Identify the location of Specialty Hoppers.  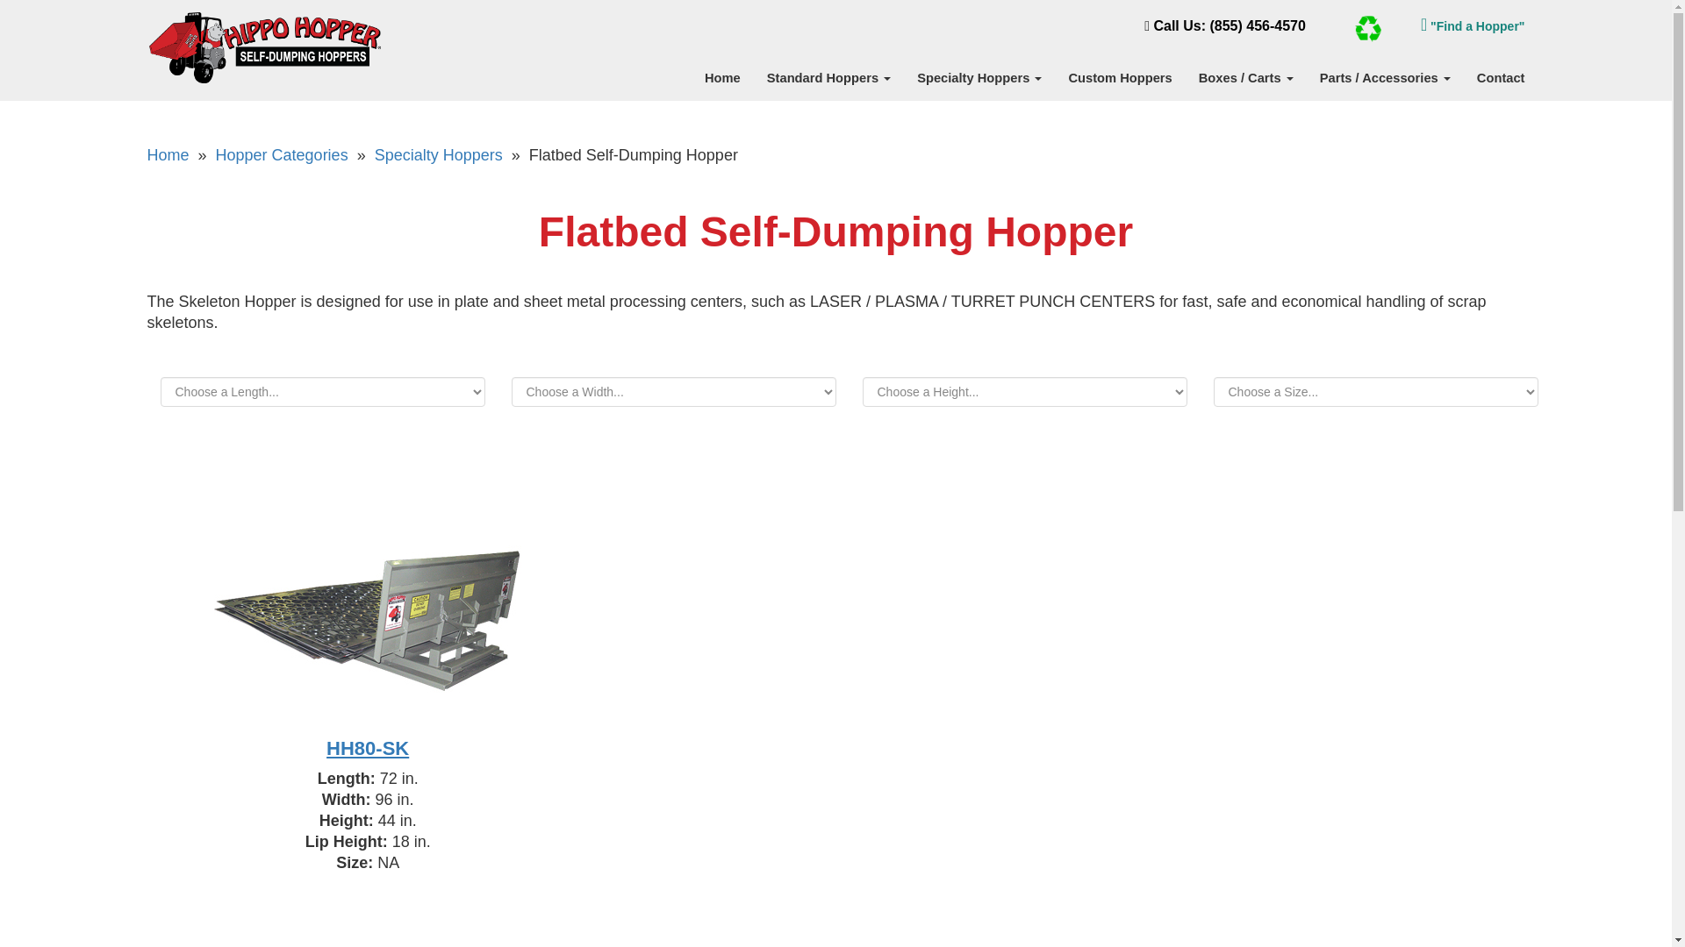
(979, 77).